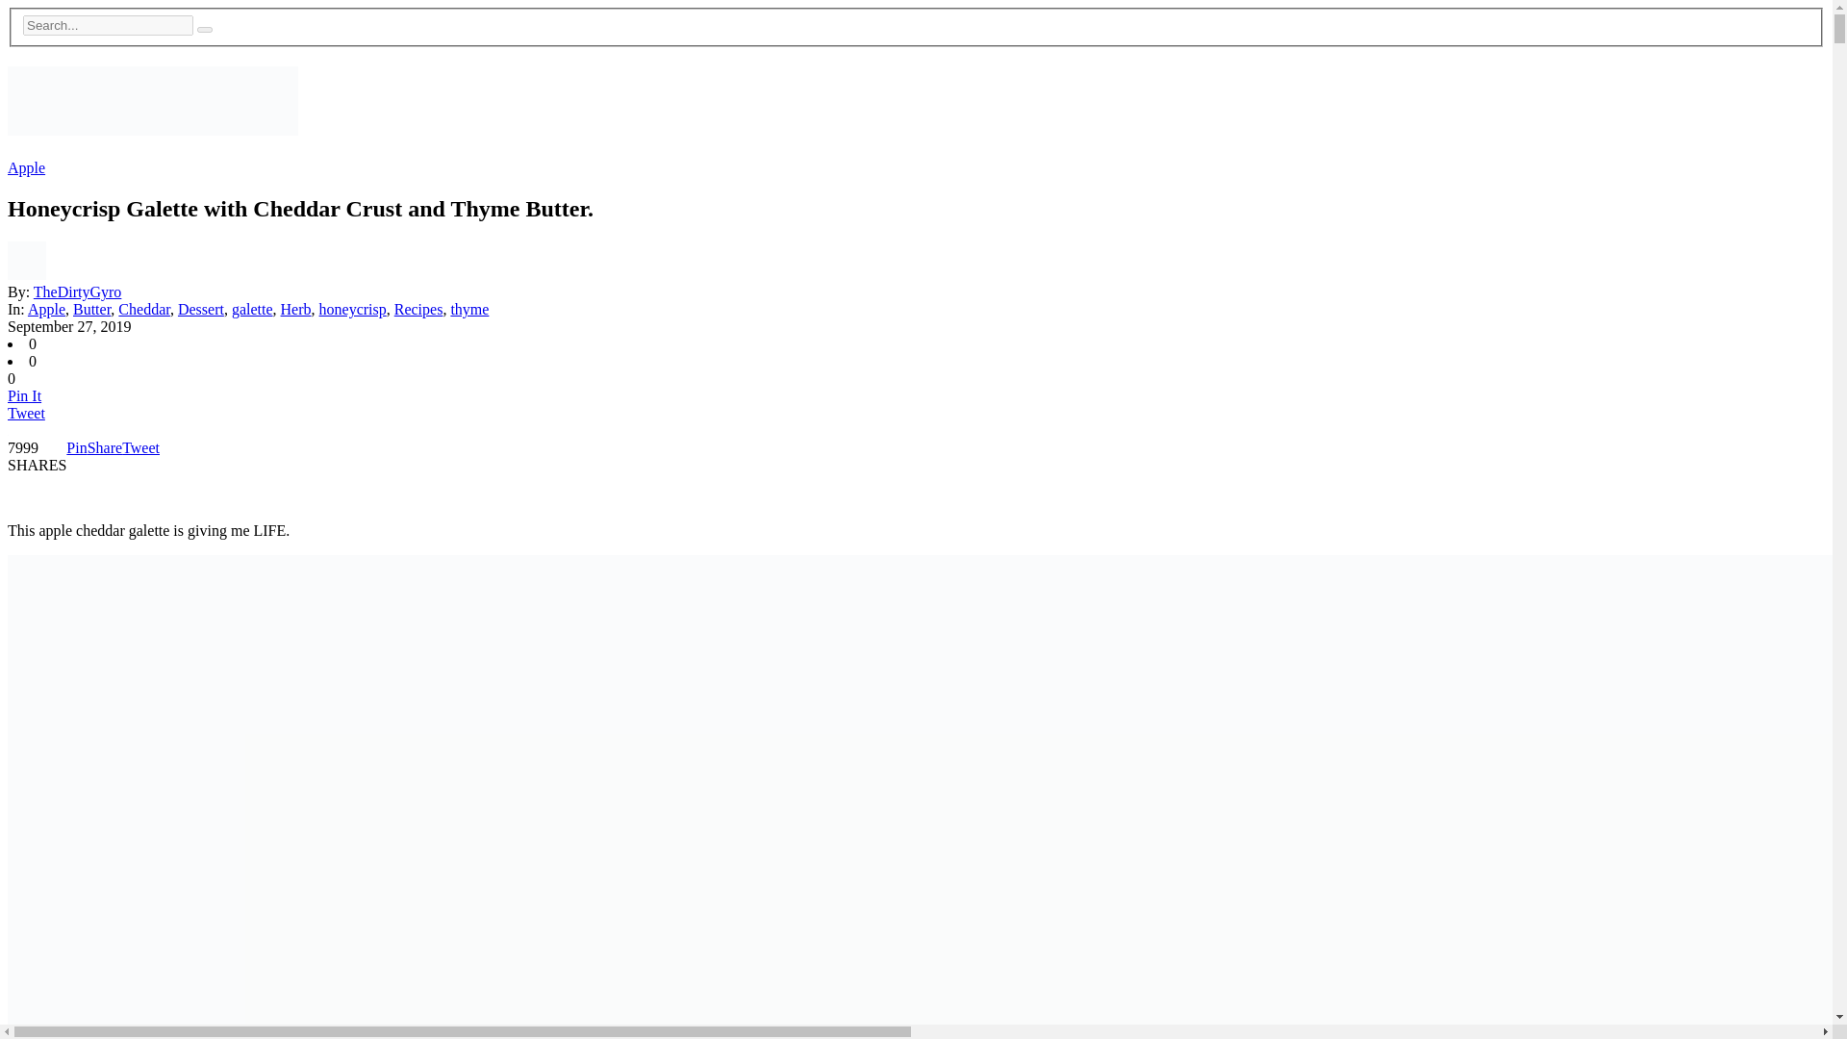  Describe the element at coordinates (252, 310) in the screenshot. I see `galette` at that location.